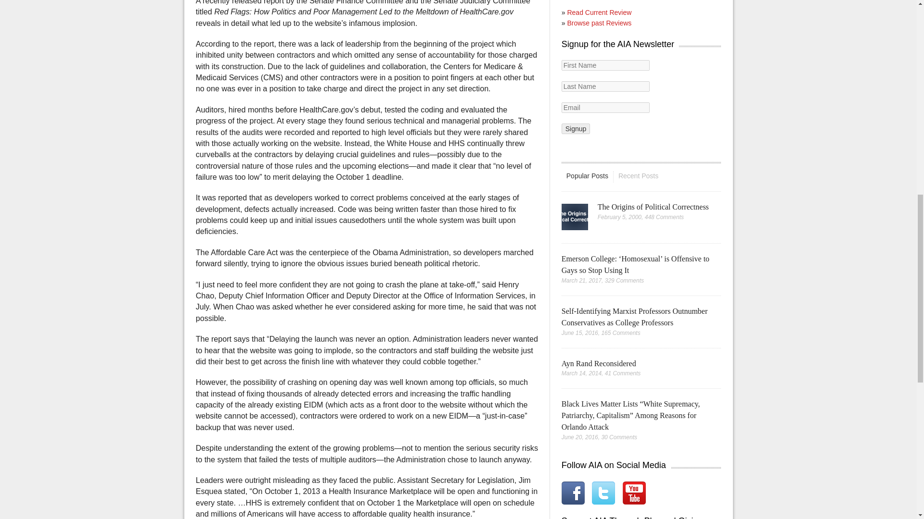  Describe the element at coordinates (576, 129) in the screenshot. I see `Signup` at that location.